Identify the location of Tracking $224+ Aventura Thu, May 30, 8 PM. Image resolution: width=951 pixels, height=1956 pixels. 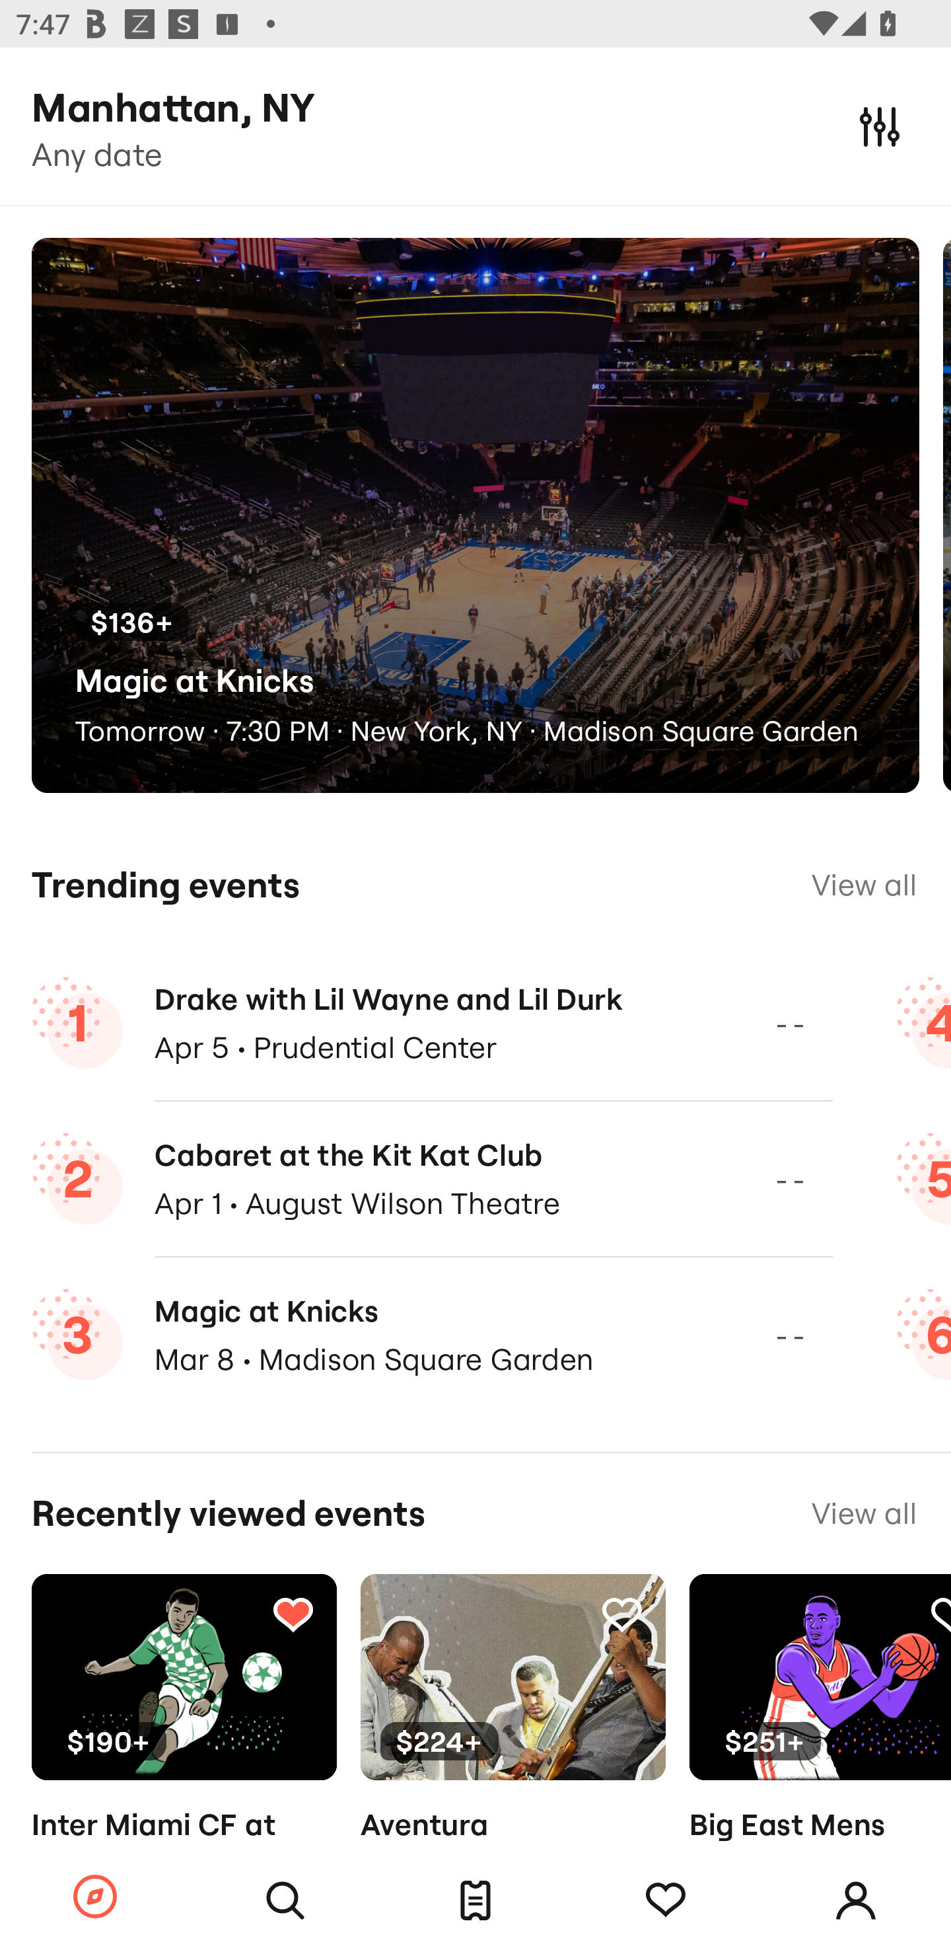
(512, 1745).